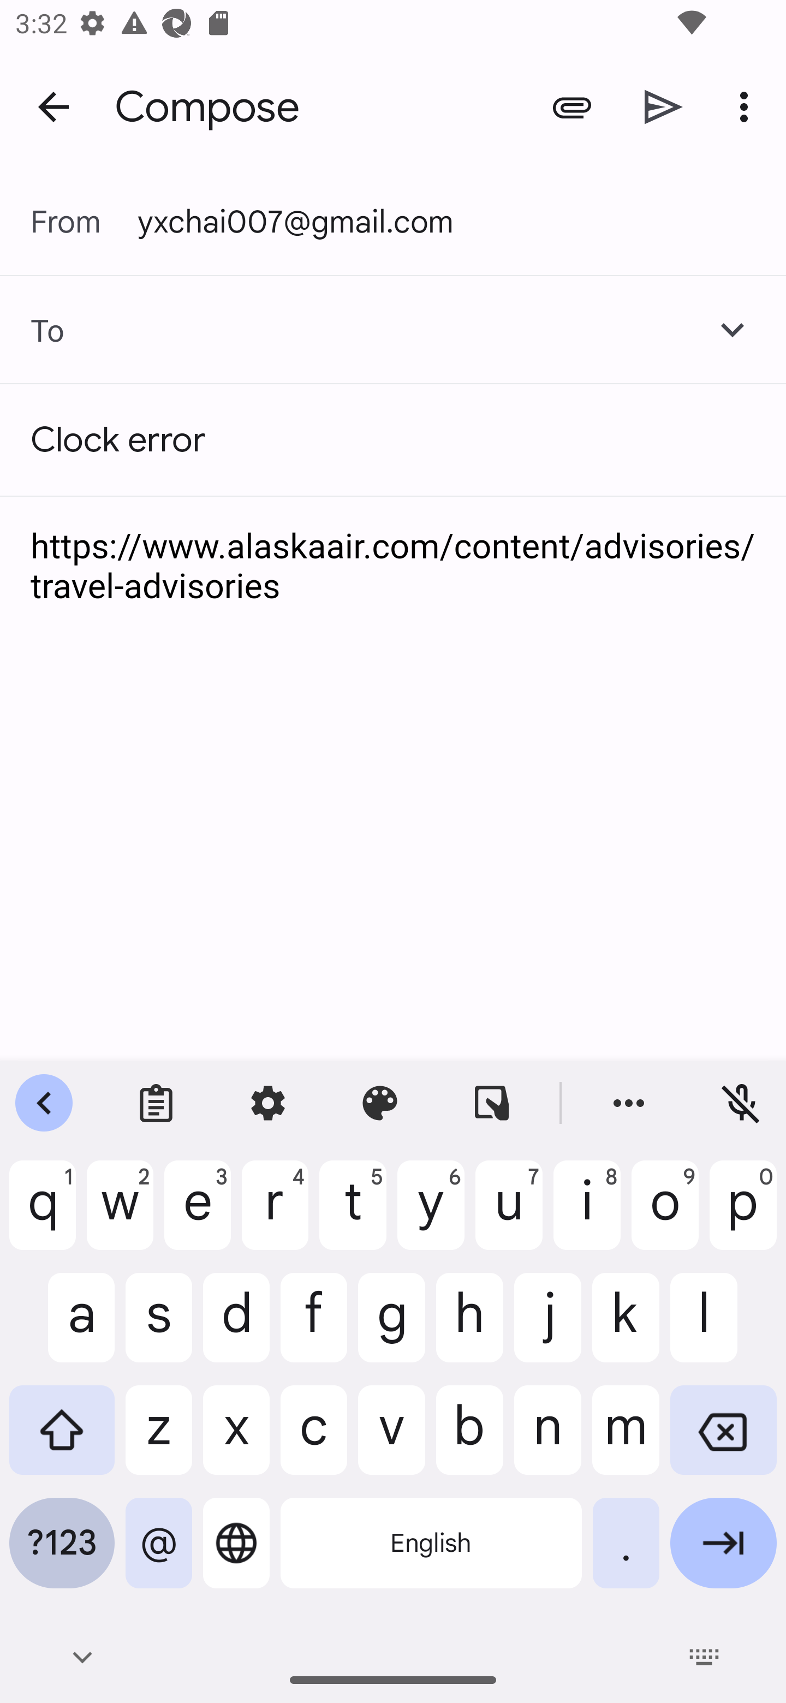 This screenshot has width=786, height=1703. What do you see at coordinates (84, 222) in the screenshot?
I see `From` at bounding box center [84, 222].